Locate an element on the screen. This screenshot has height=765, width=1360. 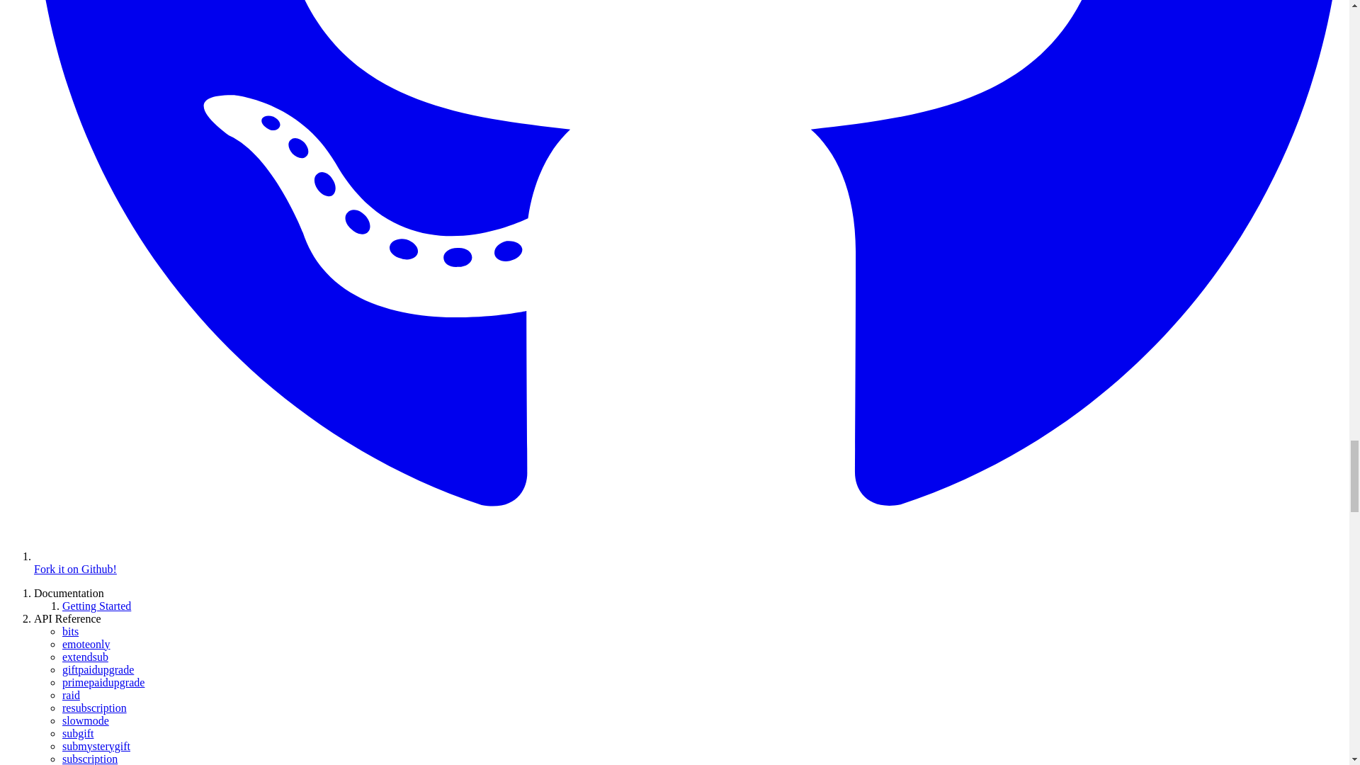
emoteonly is located at coordinates (86, 644).